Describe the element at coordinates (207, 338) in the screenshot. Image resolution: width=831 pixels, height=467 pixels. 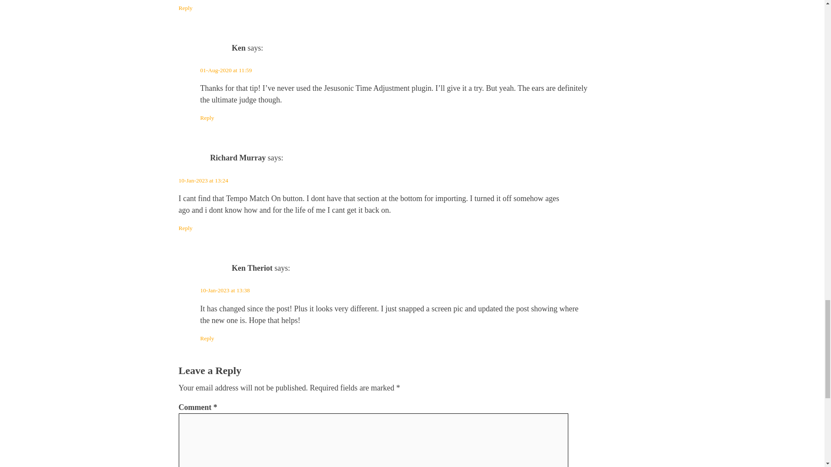
I see `Reply` at that location.